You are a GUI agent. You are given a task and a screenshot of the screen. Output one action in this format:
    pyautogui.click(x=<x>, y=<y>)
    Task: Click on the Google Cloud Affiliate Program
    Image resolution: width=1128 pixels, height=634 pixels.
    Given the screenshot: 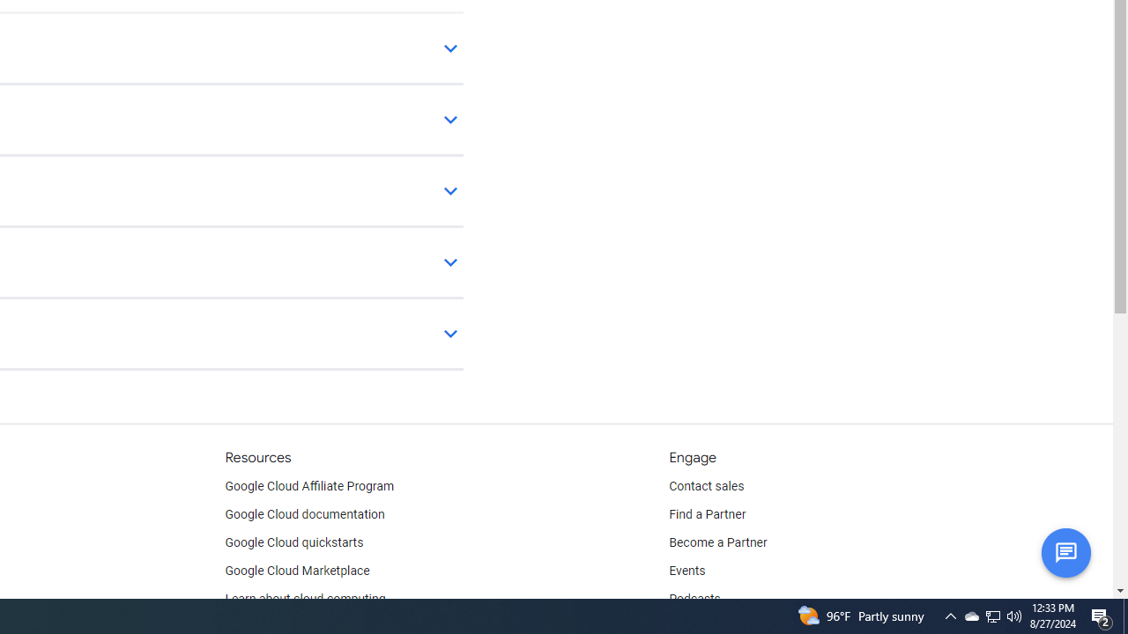 What is the action you would take?
    pyautogui.click(x=309, y=486)
    